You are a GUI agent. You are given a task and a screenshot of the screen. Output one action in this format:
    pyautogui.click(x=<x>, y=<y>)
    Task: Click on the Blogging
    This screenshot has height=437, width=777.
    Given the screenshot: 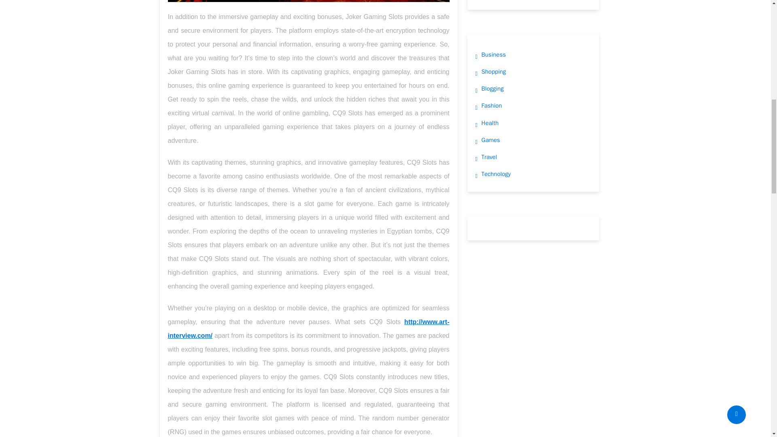 What is the action you would take?
    pyautogui.click(x=493, y=89)
    